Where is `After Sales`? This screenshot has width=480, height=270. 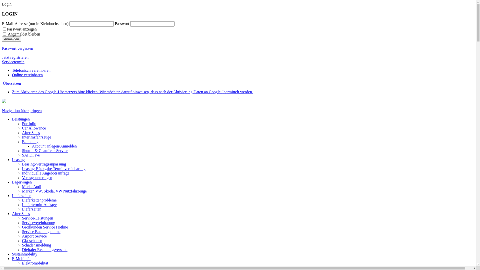 After Sales is located at coordinates (21, 213).